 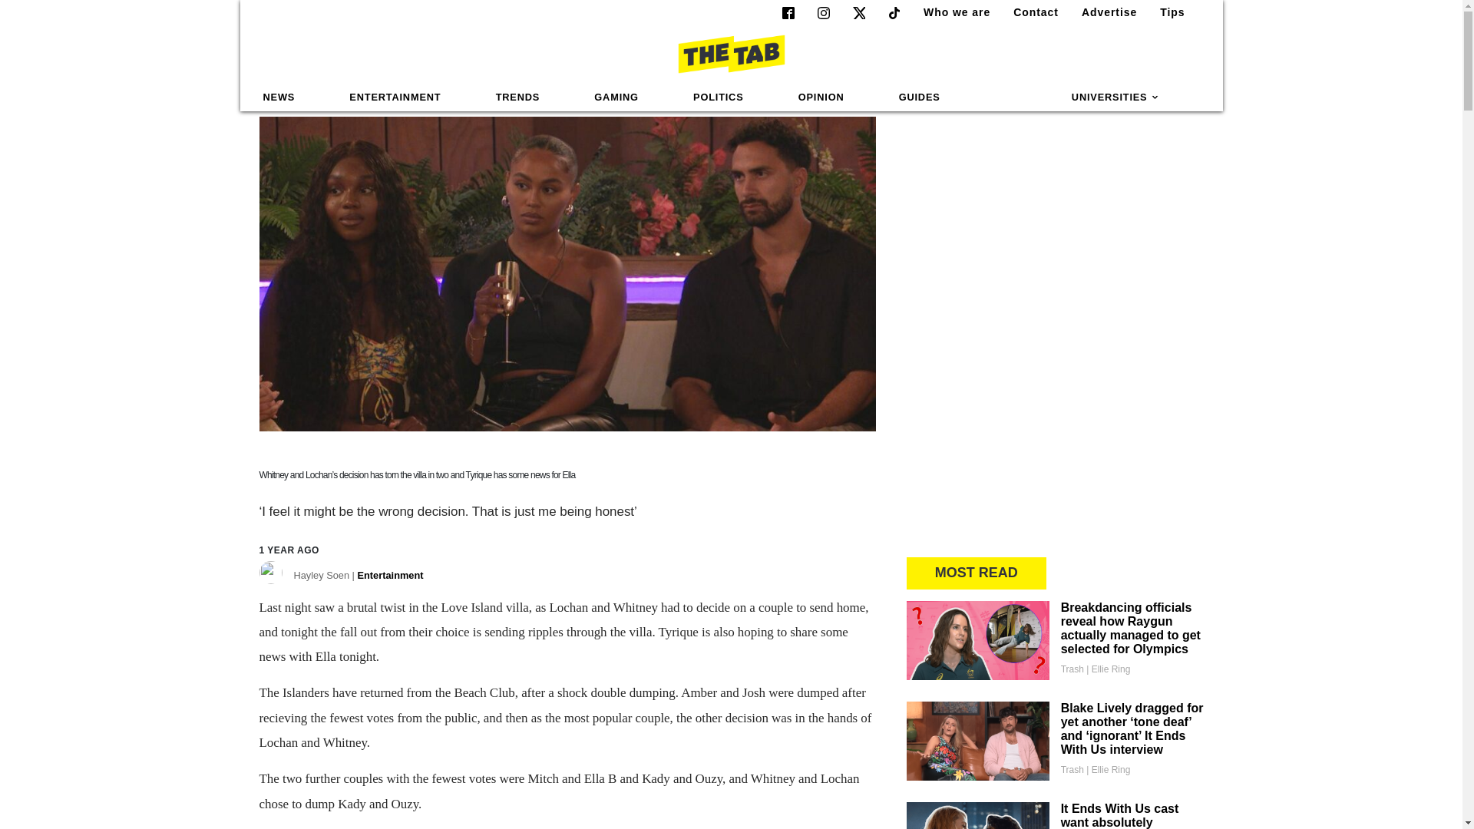 I want to click on POLITICS, so click(x=718, y=97).